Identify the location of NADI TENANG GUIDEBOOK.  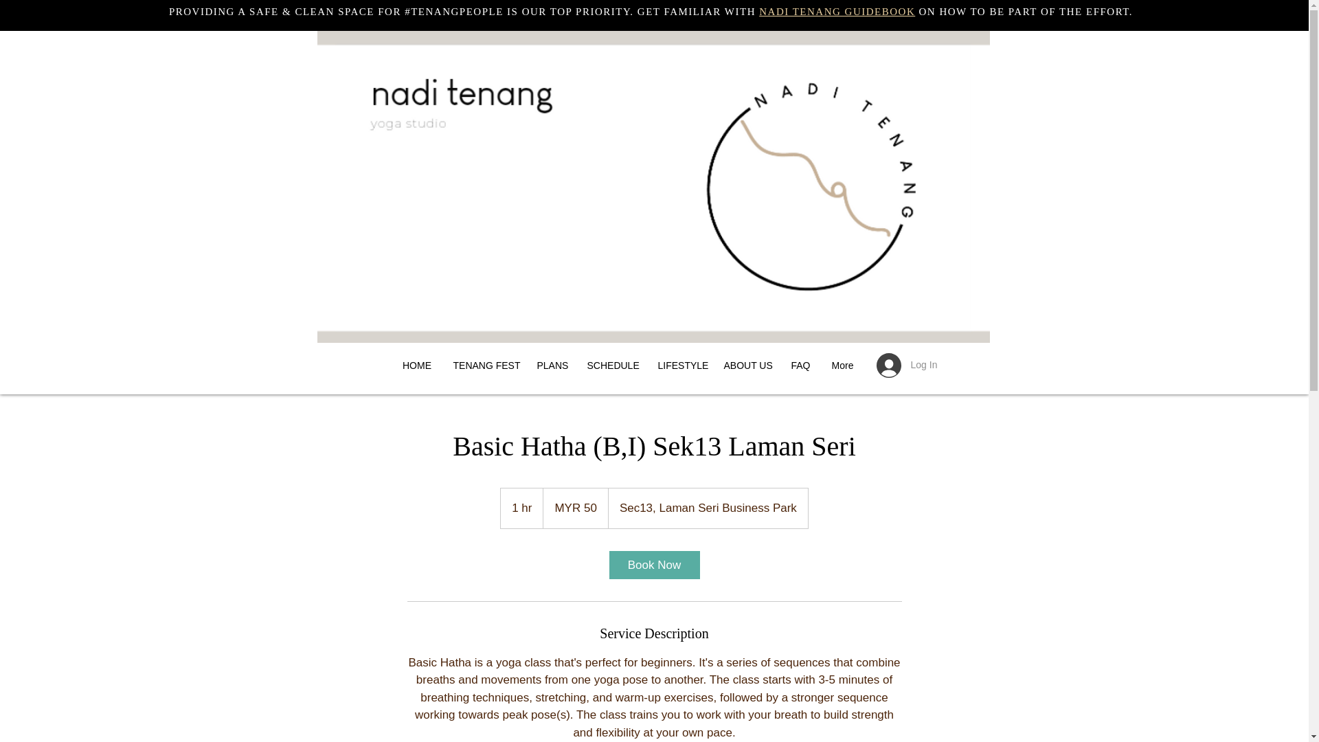
(837, 11).